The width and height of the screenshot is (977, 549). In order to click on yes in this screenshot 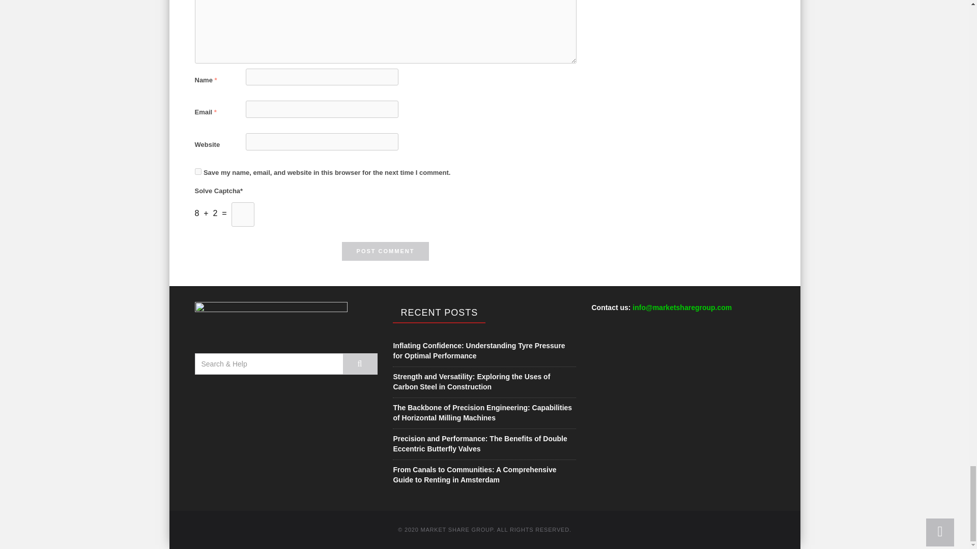, I will do `click(197, 171)`.